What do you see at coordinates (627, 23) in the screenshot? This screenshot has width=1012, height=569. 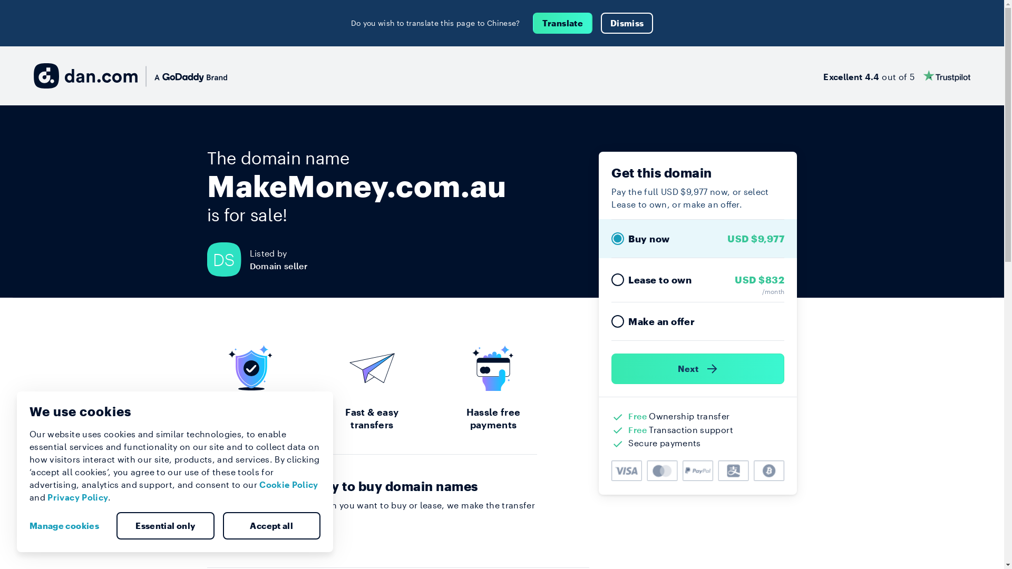 I see `Dismiss` at bounding box center [627, 23].